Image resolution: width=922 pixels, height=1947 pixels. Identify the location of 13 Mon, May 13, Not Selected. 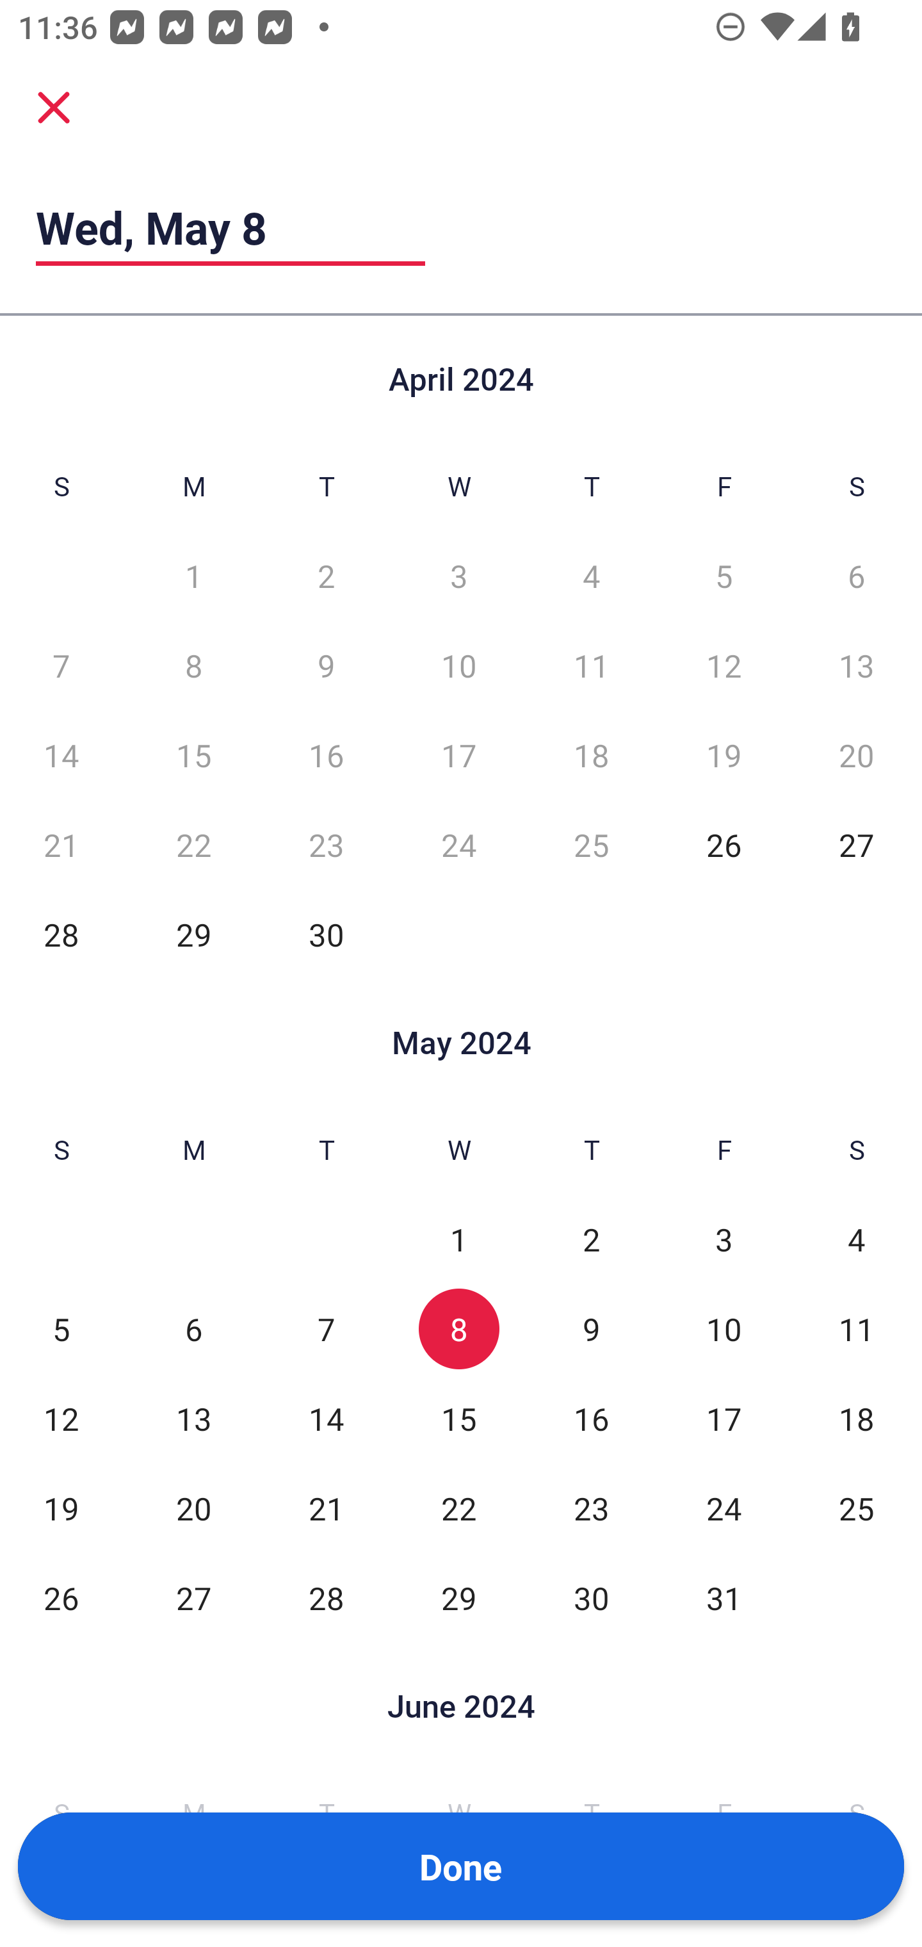
(193, 1419).